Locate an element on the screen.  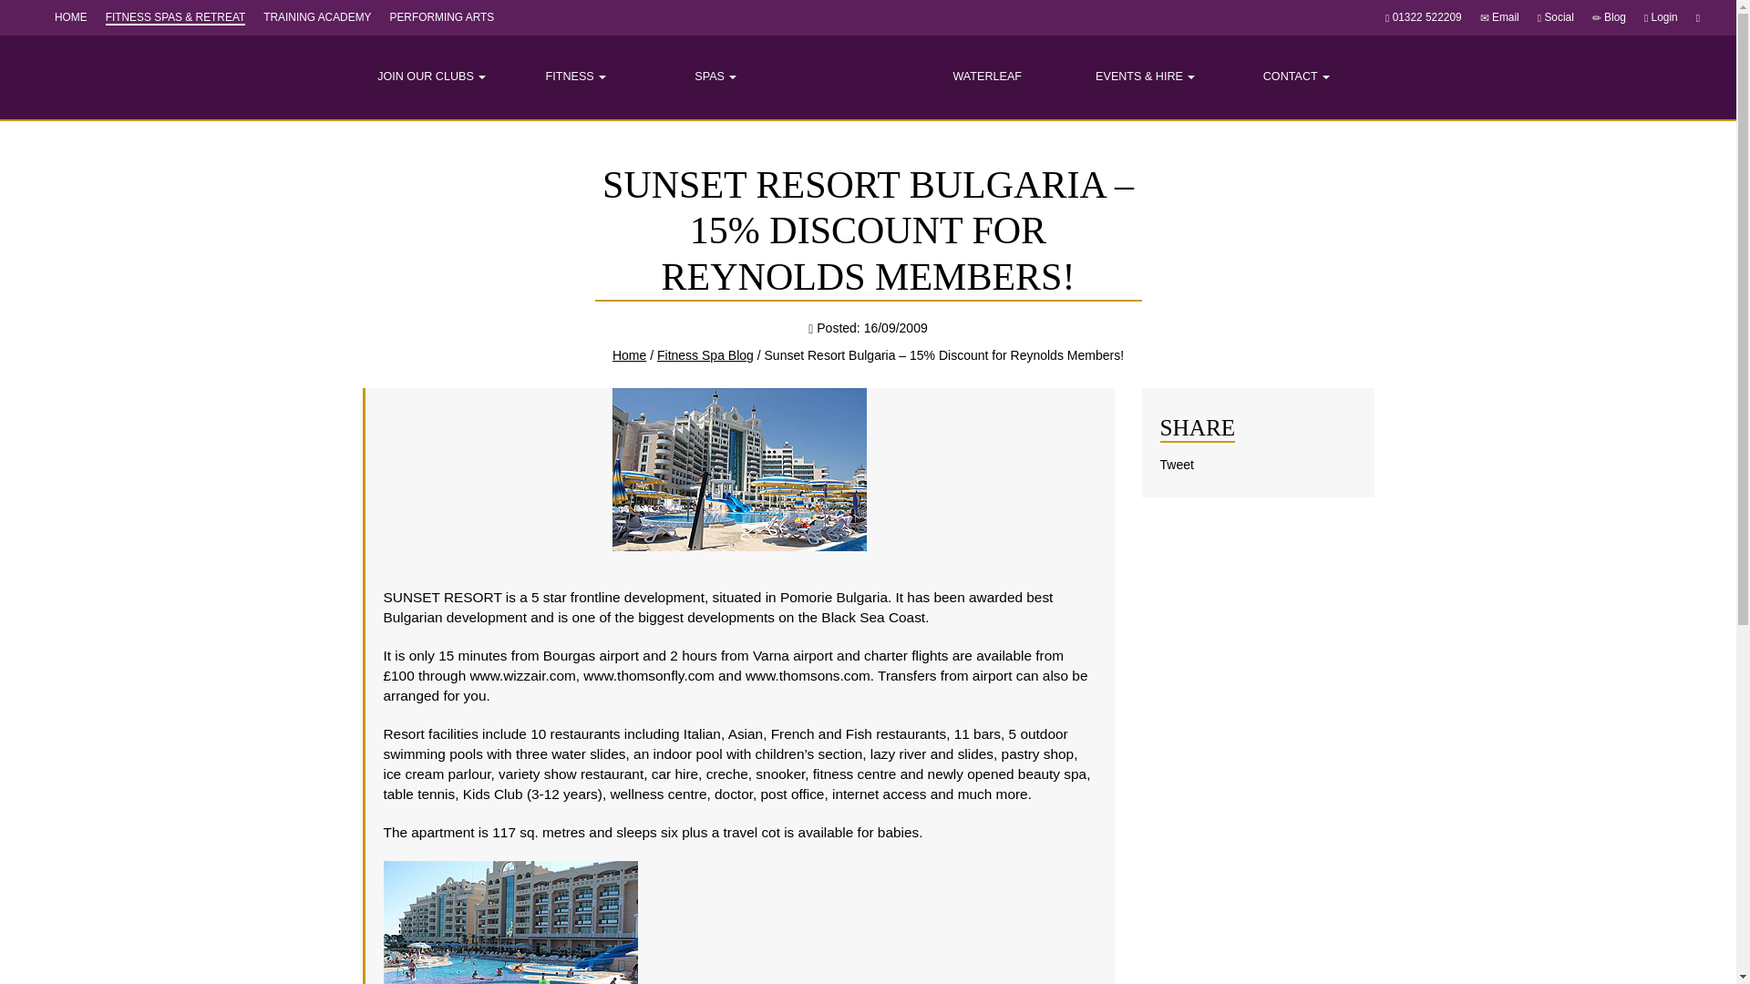
HOME is located at coordinates (71, 16).